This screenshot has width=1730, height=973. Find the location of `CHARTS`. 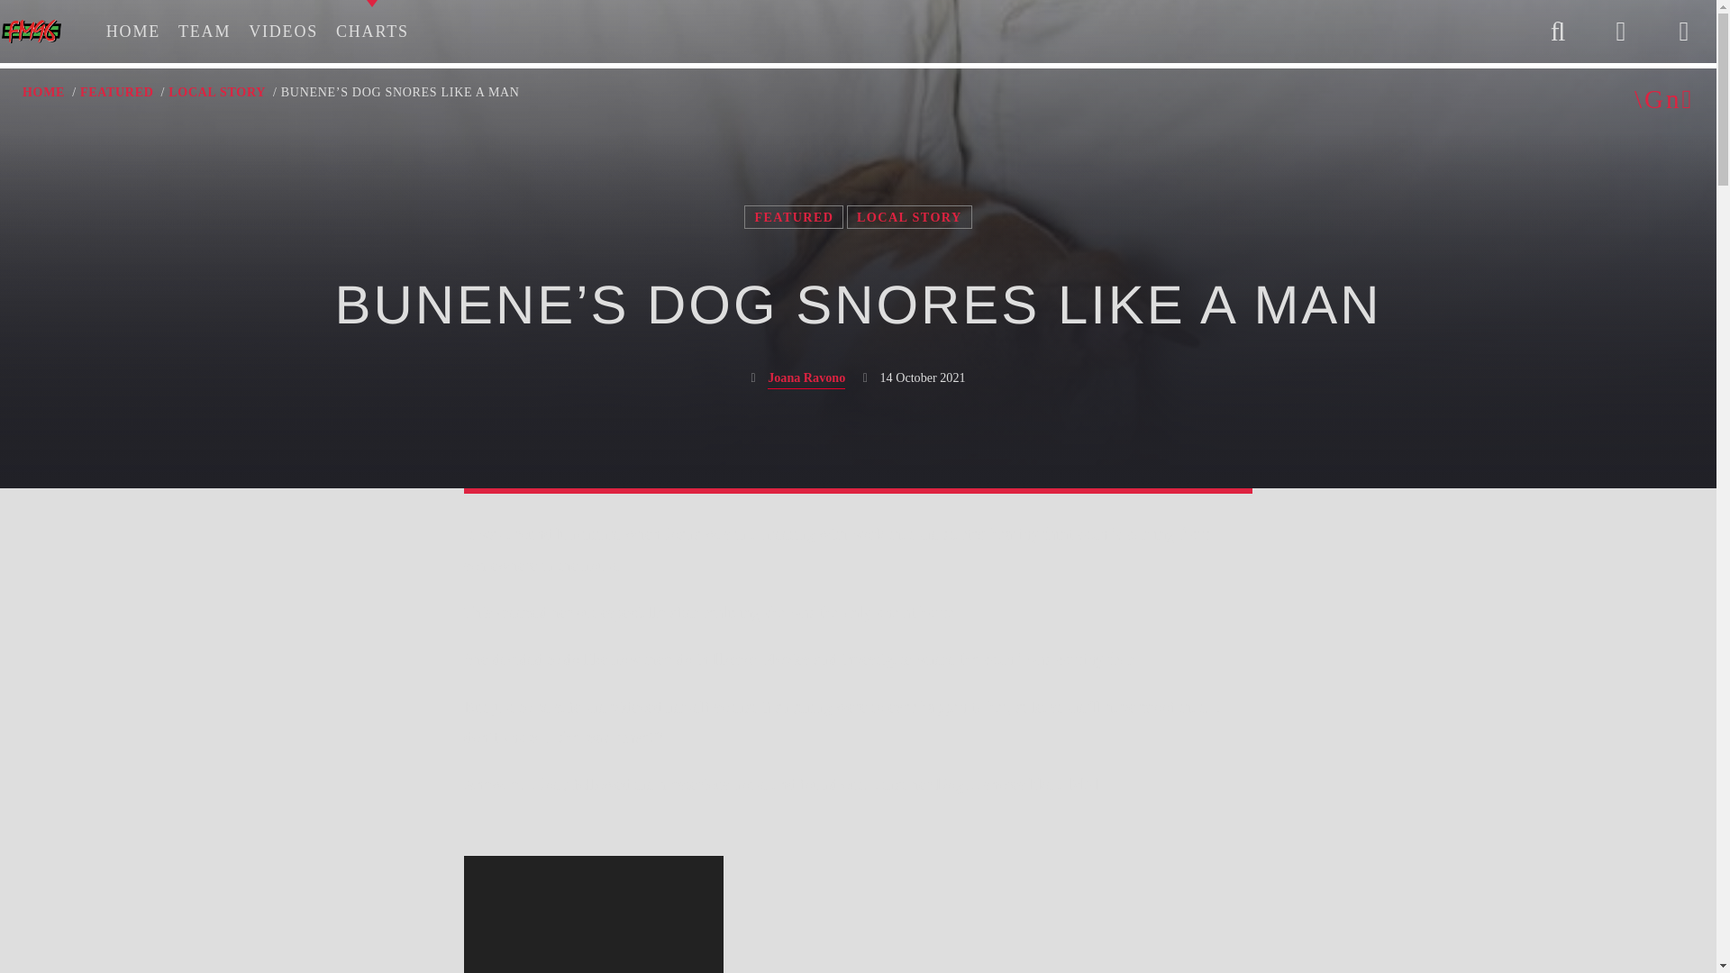

CHARTS is located at coordinates (372, 32).